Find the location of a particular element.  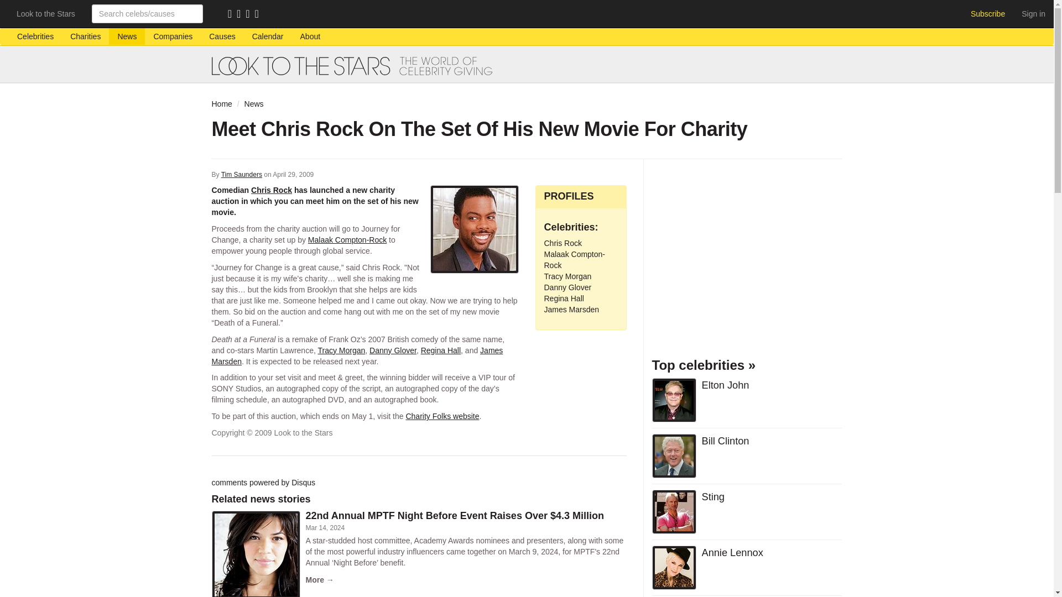

Danny Glover is located at coordinates (568, 287).